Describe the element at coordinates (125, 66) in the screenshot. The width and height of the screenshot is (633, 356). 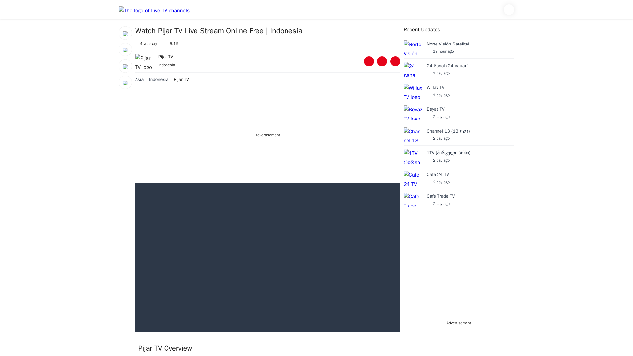
I see `Most Popular Channels` at that location.